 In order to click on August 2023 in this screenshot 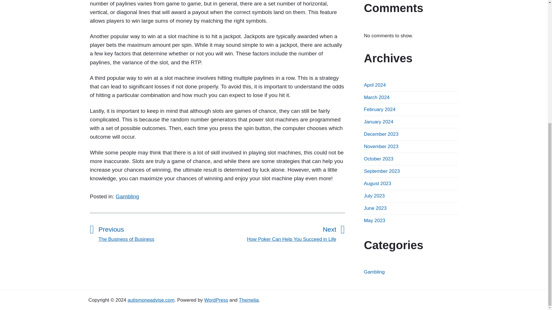, I will do `click(377, 183)`.